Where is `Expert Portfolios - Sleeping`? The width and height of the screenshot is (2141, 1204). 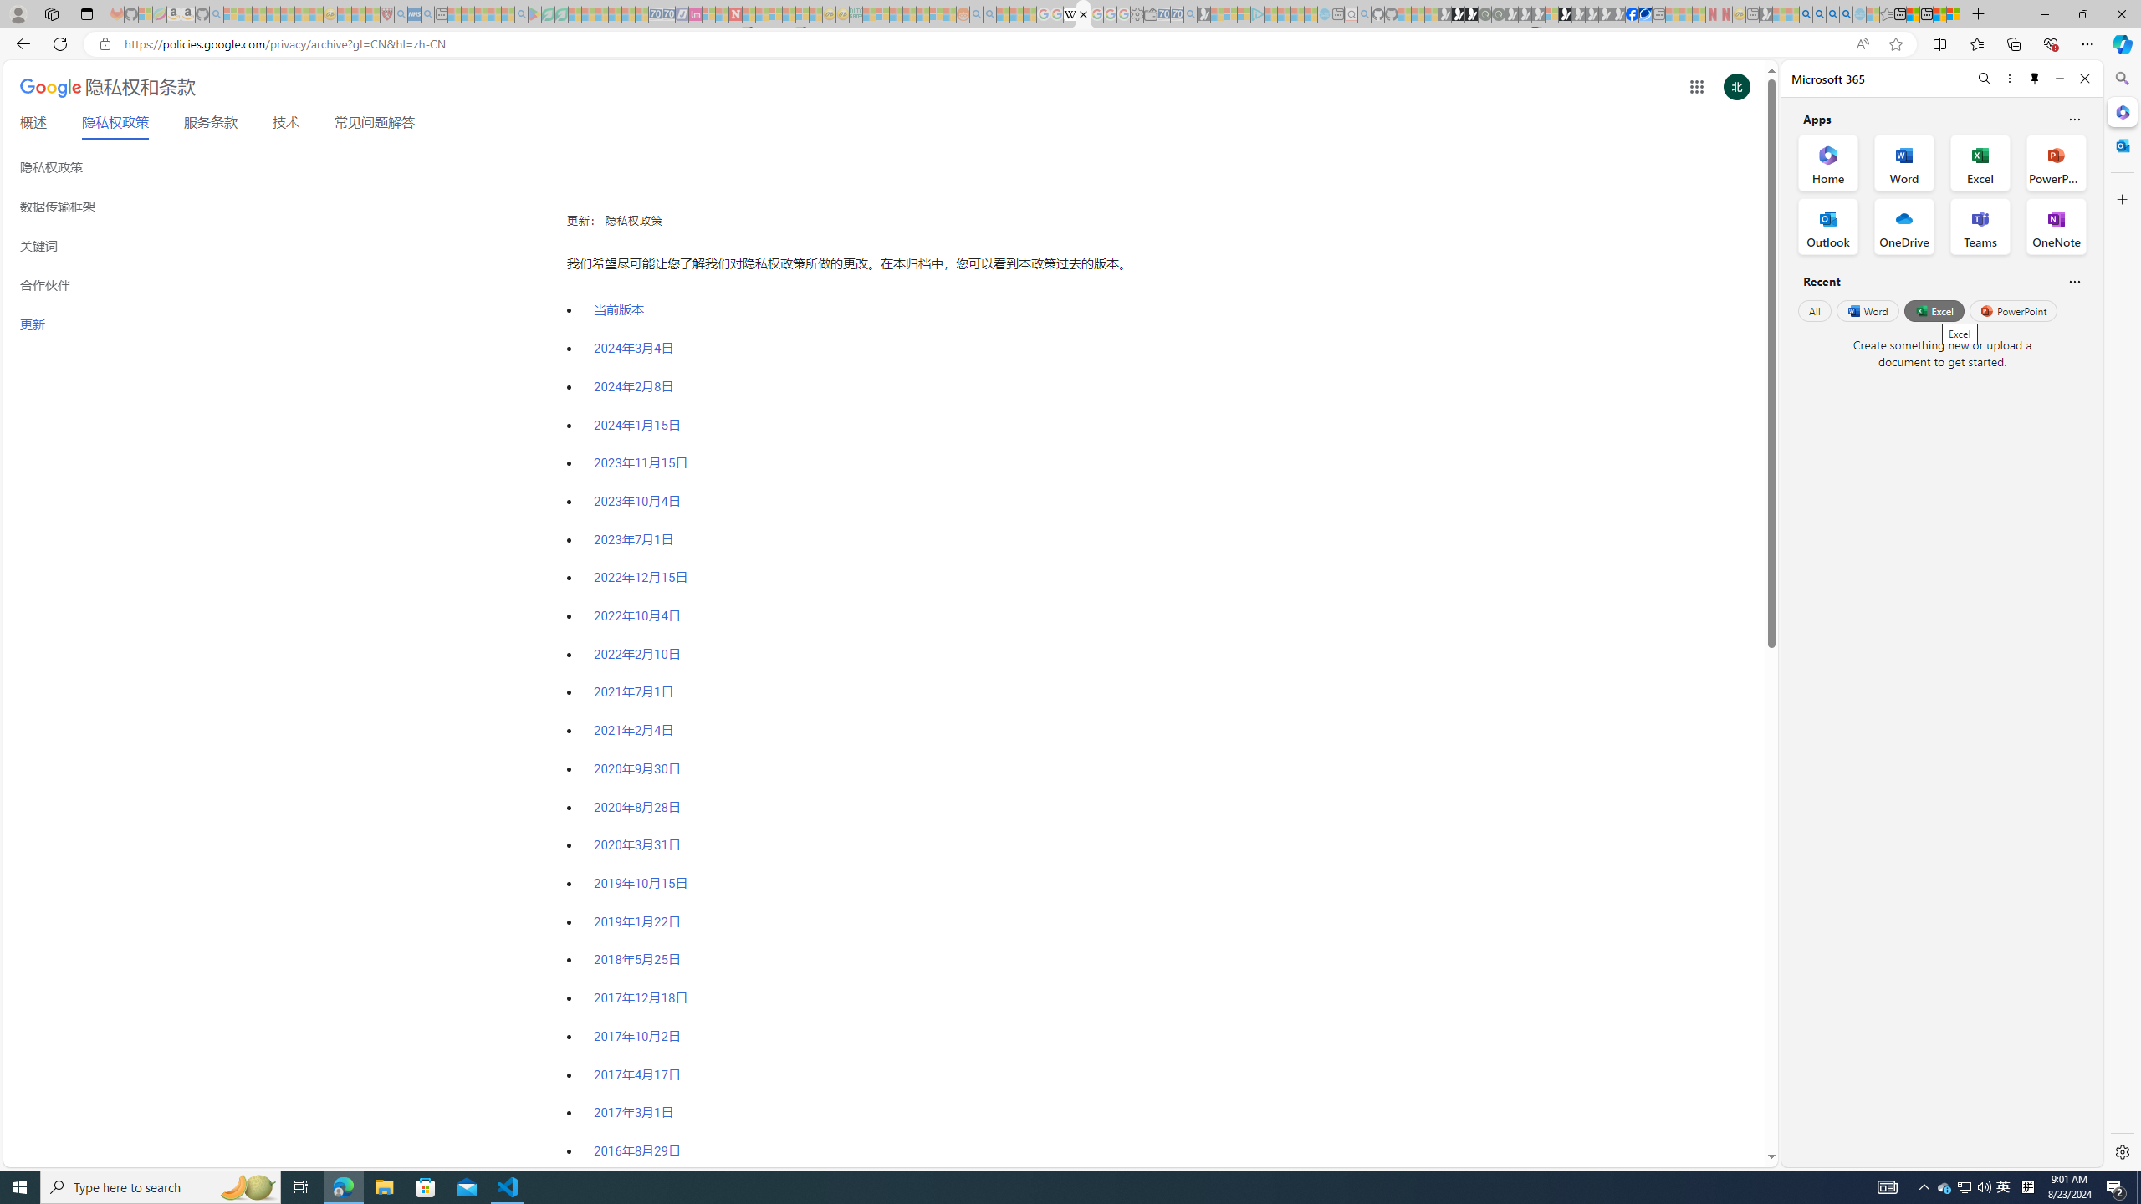 Expert Portfolios - Sleeping is located at coordinates (908, 14).